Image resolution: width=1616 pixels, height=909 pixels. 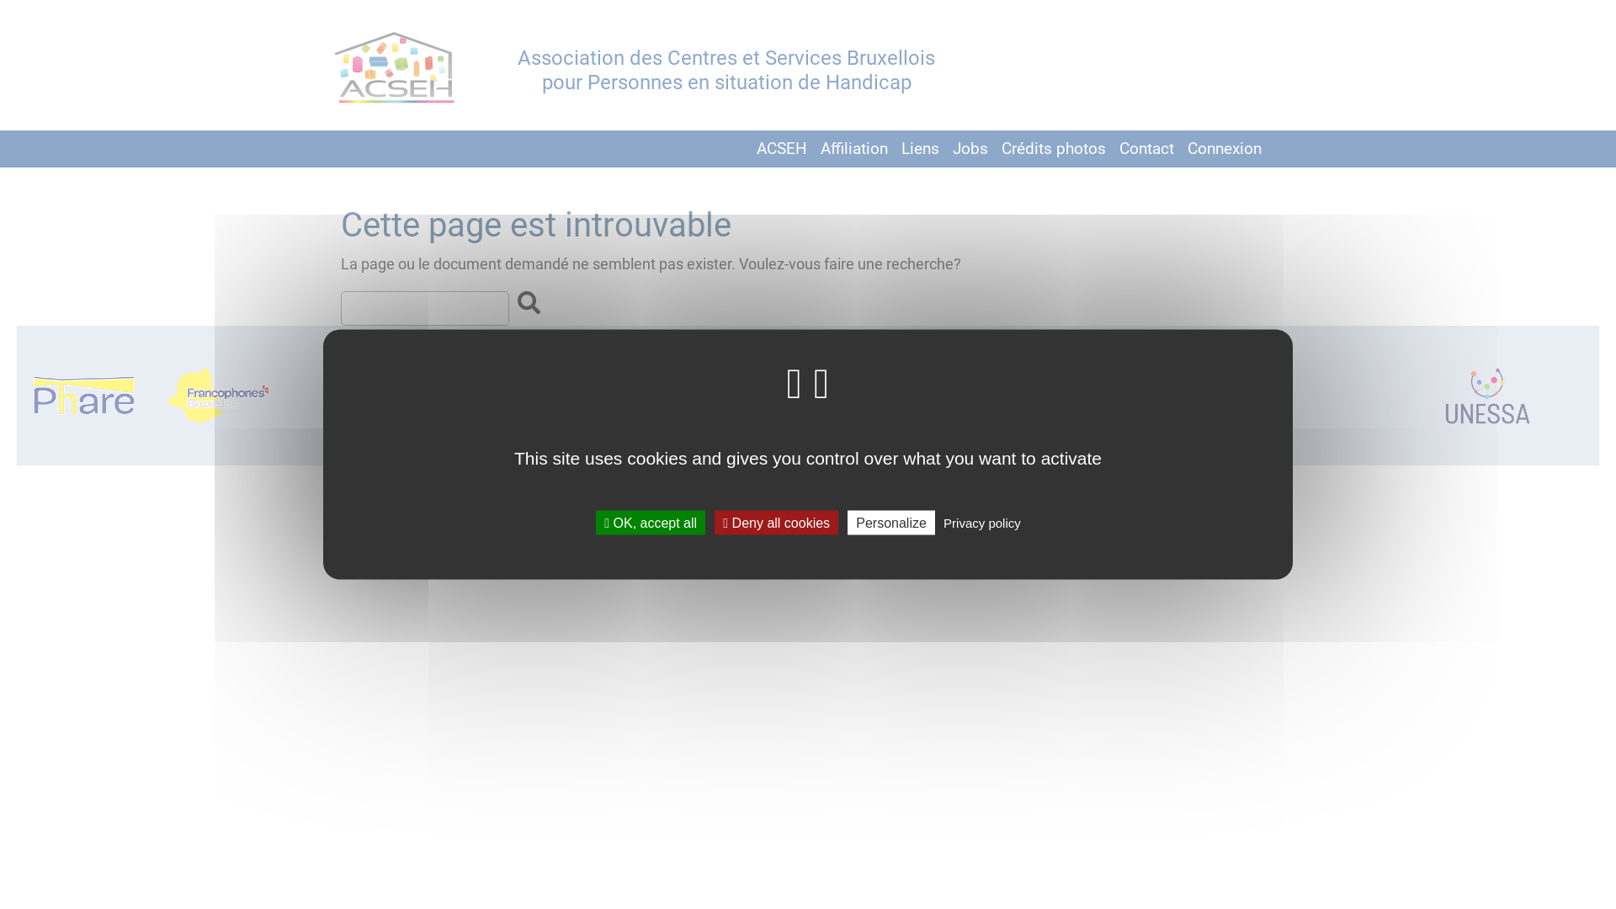 I want to click on Jobs, so click(x=970, y=148).